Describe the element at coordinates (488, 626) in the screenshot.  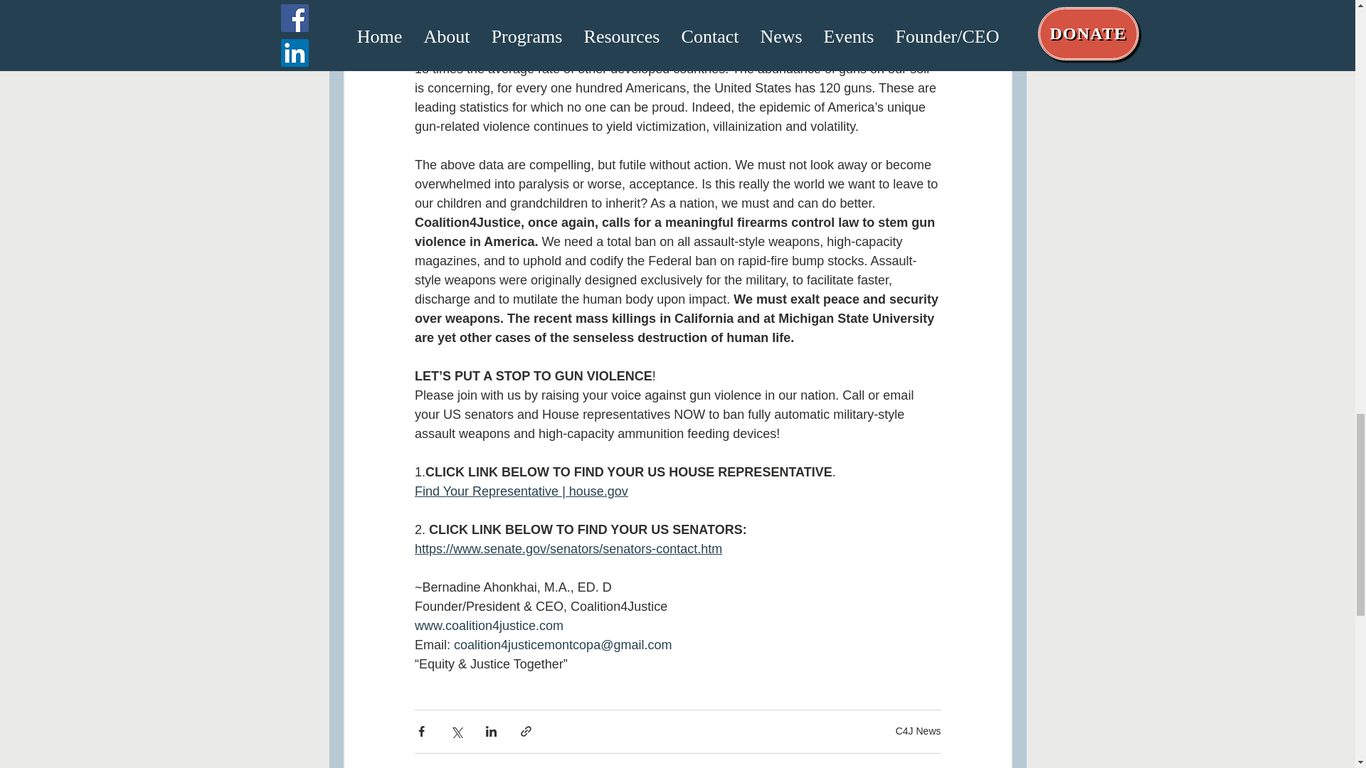
I see `www.coalition4justice.com` at that location.